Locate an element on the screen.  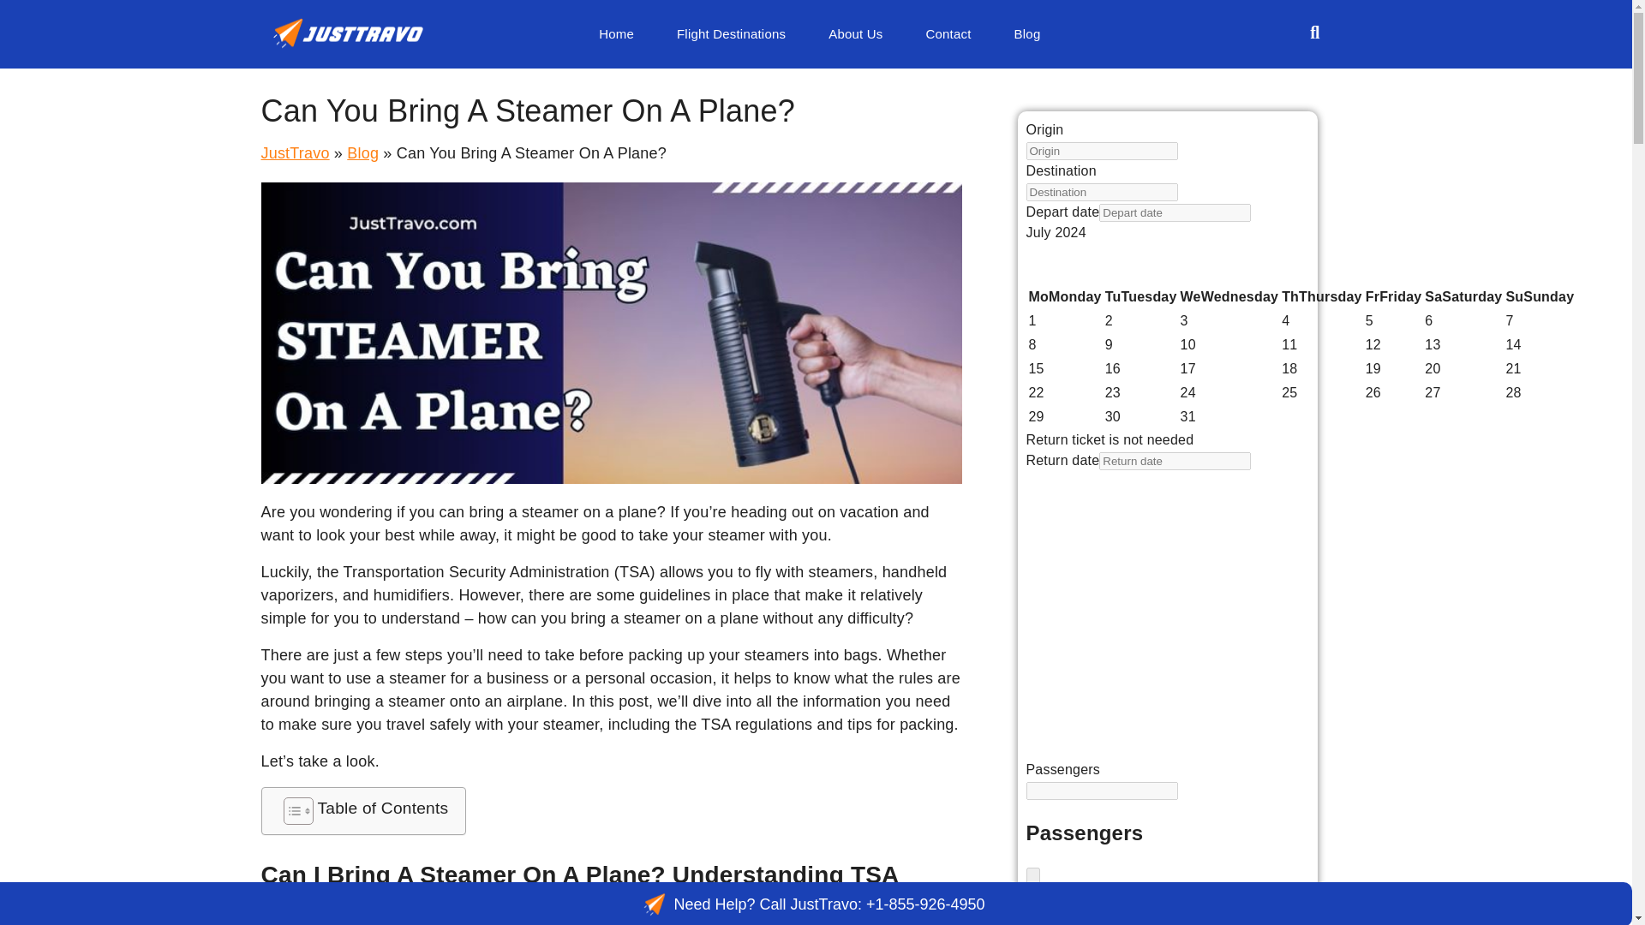
Contact is located at coordinates (948, 33).